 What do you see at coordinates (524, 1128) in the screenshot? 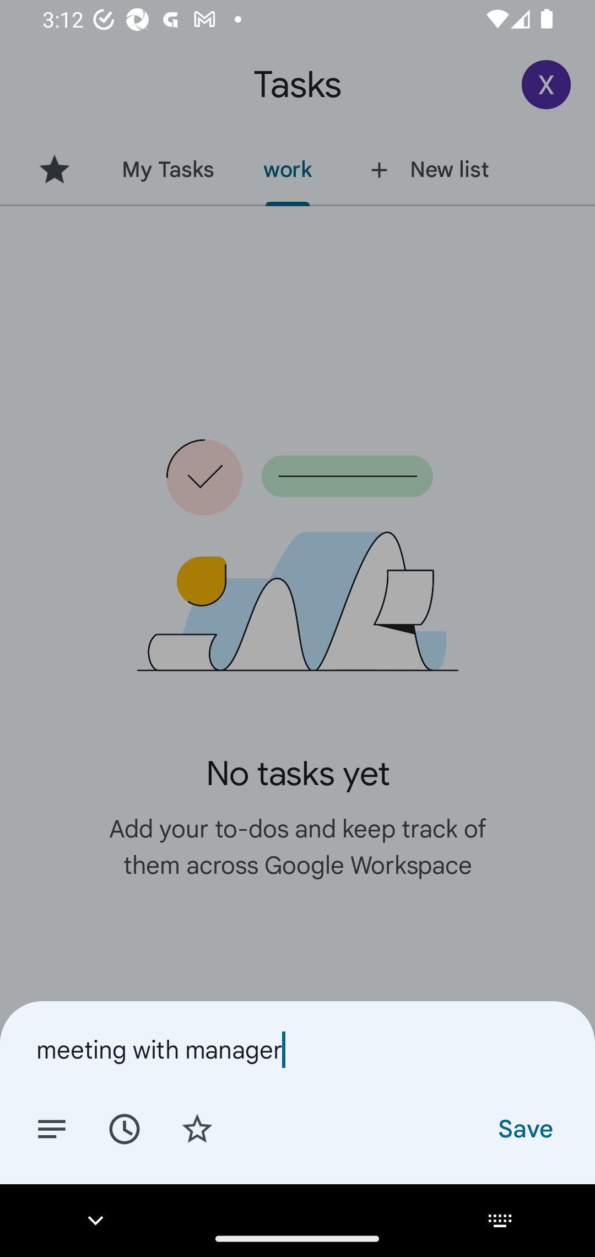
I see `Save` at bounding box center [524, 1128].